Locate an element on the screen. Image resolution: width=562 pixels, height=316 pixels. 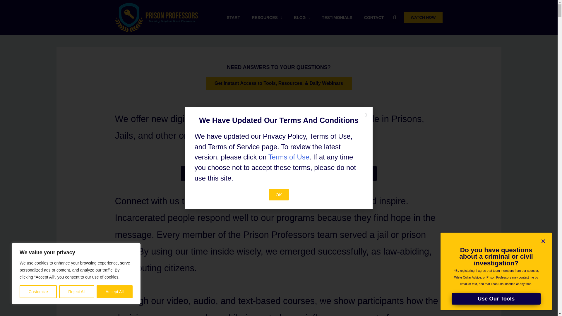
Accept All is located at coordinates (115, 292).